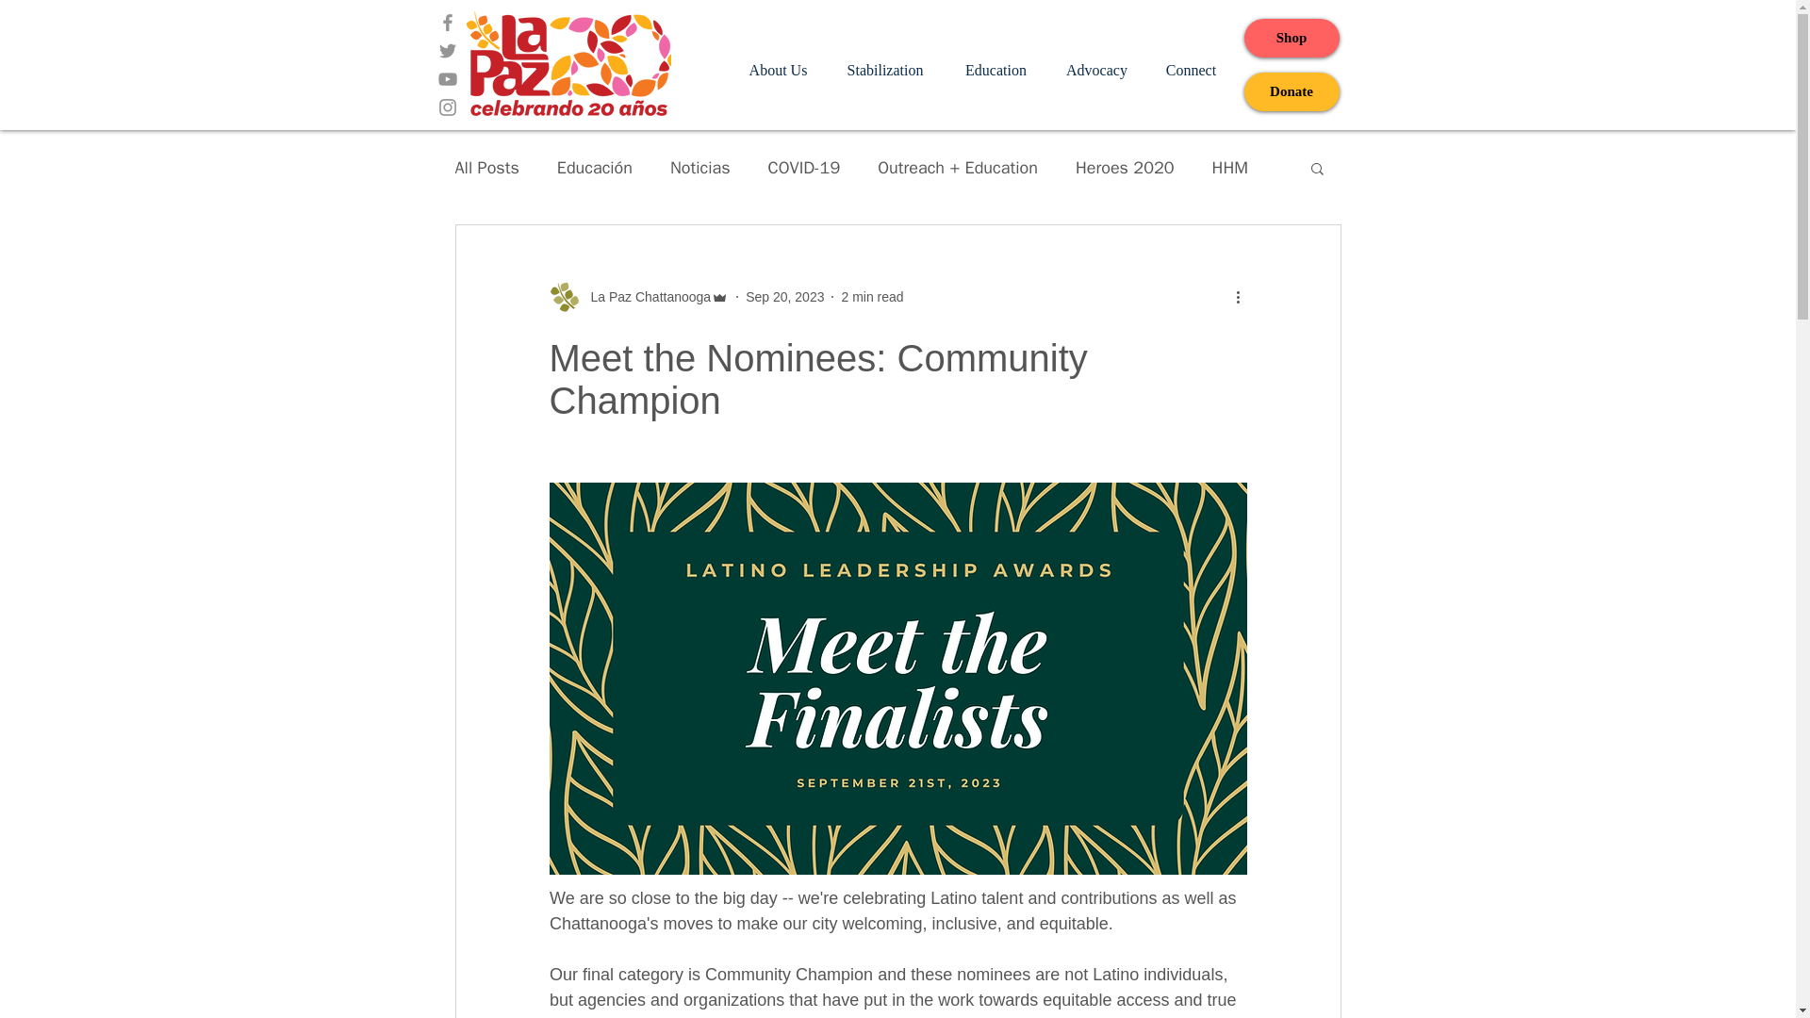 The width and height of the screenshot is (1810, 1018). What do you see at coordinates (638, 296) in the screenshot?
I see `La Paz Chattanooga` at bounding box center [638, 296].